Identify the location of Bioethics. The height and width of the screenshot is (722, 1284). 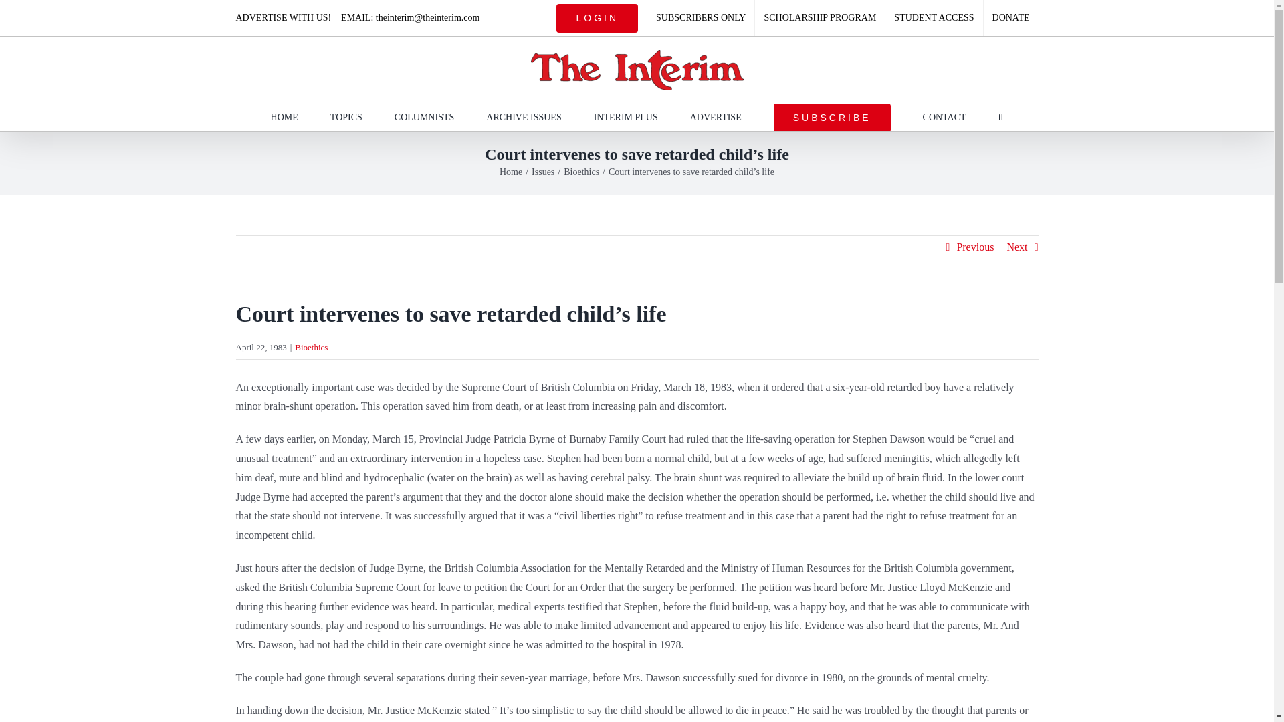
(581, 171).